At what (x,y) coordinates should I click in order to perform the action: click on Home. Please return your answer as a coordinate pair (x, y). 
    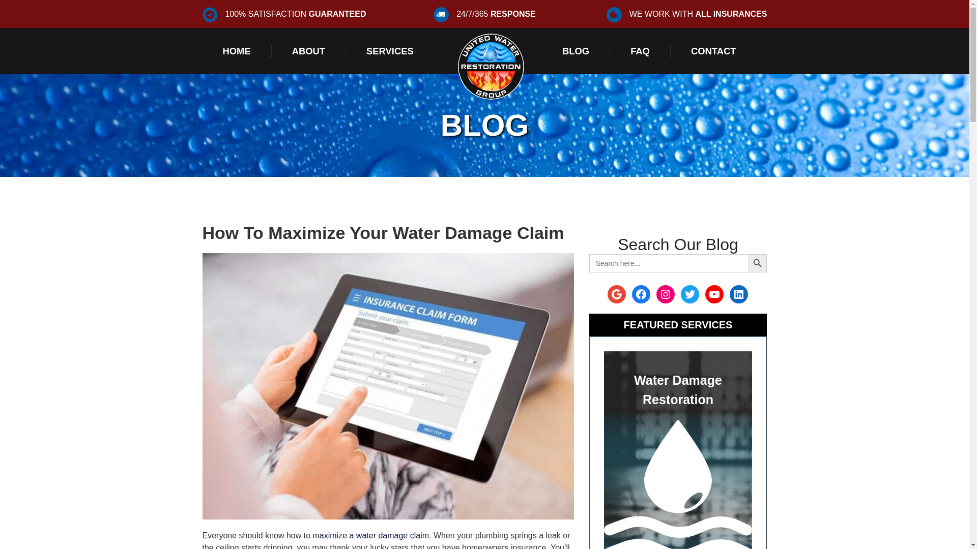
    Looking at the image, I should click on (237, 51).